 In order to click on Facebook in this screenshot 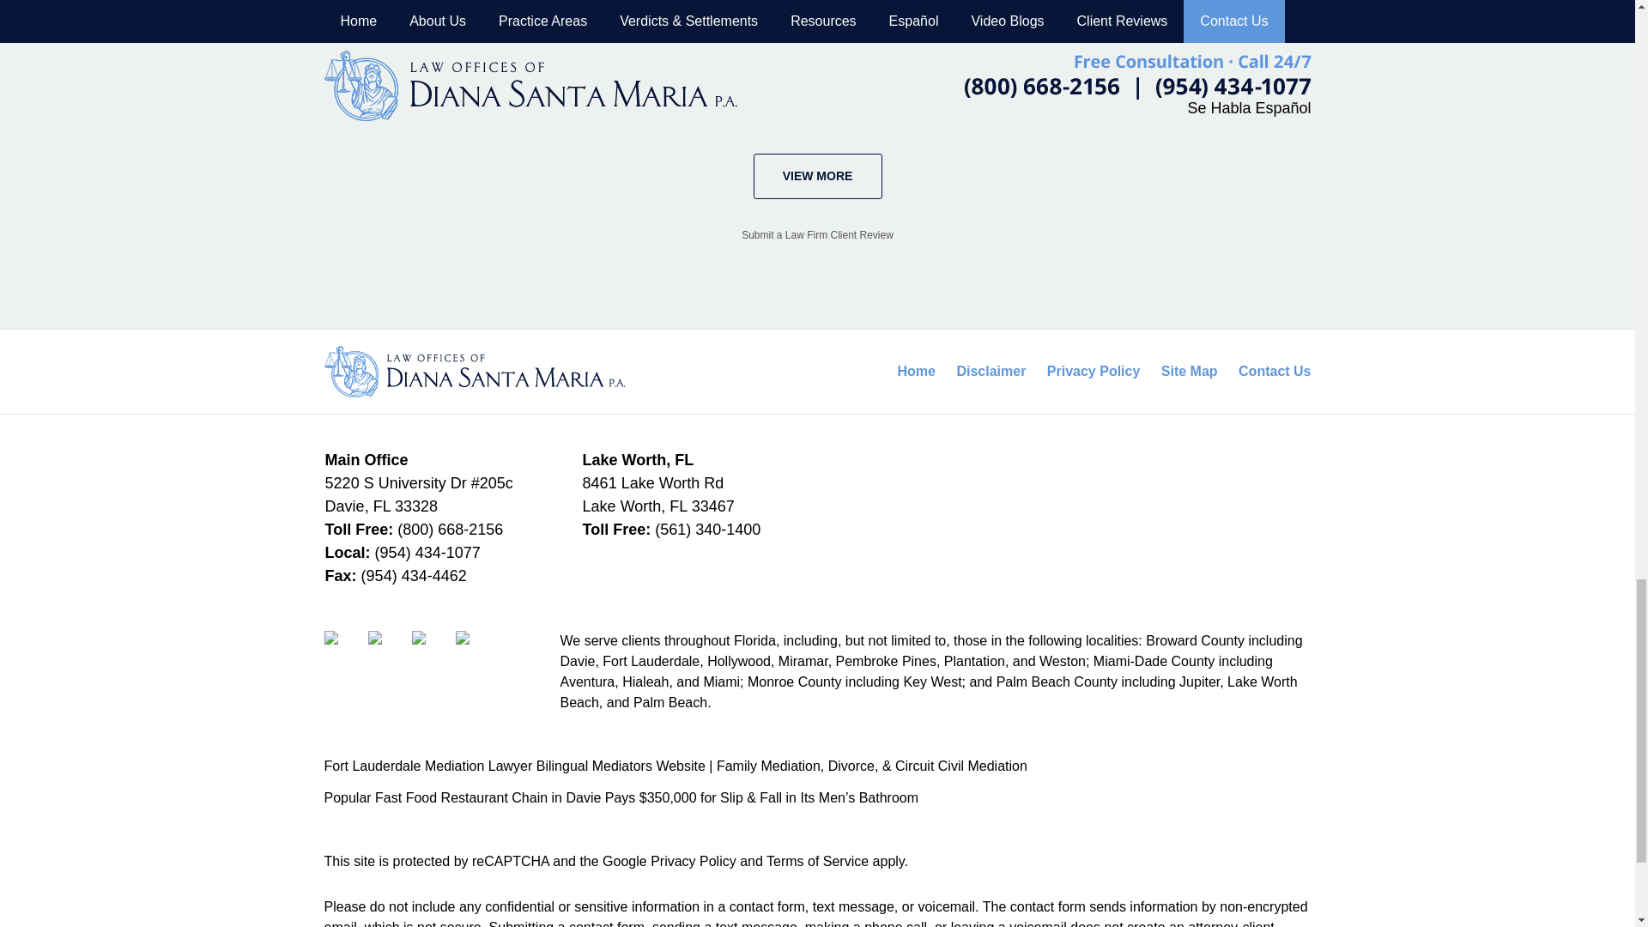, I will do `click(344, 651)`.